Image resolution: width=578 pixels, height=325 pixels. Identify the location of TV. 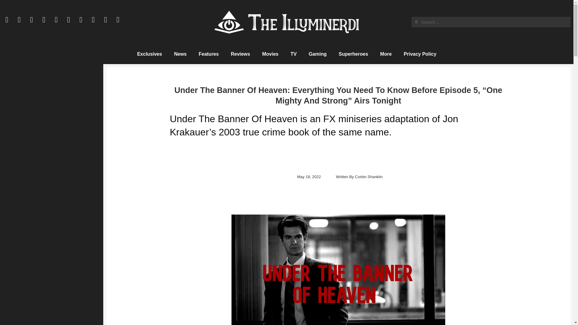
(293, 54).